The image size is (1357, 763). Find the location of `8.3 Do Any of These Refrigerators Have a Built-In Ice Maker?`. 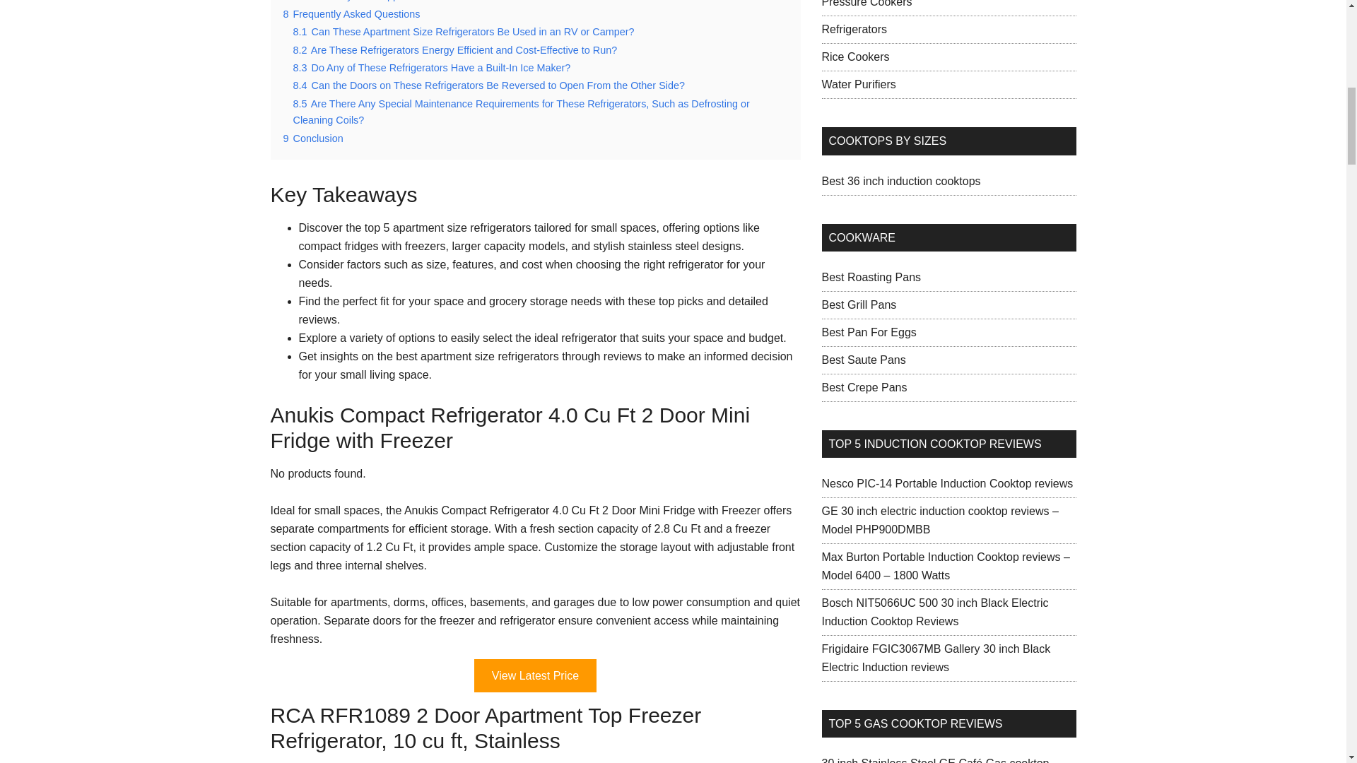

8.3 Do Any of These Refrigerators Have a Built-In Ice Maker? is located at coordinates (431, 67).